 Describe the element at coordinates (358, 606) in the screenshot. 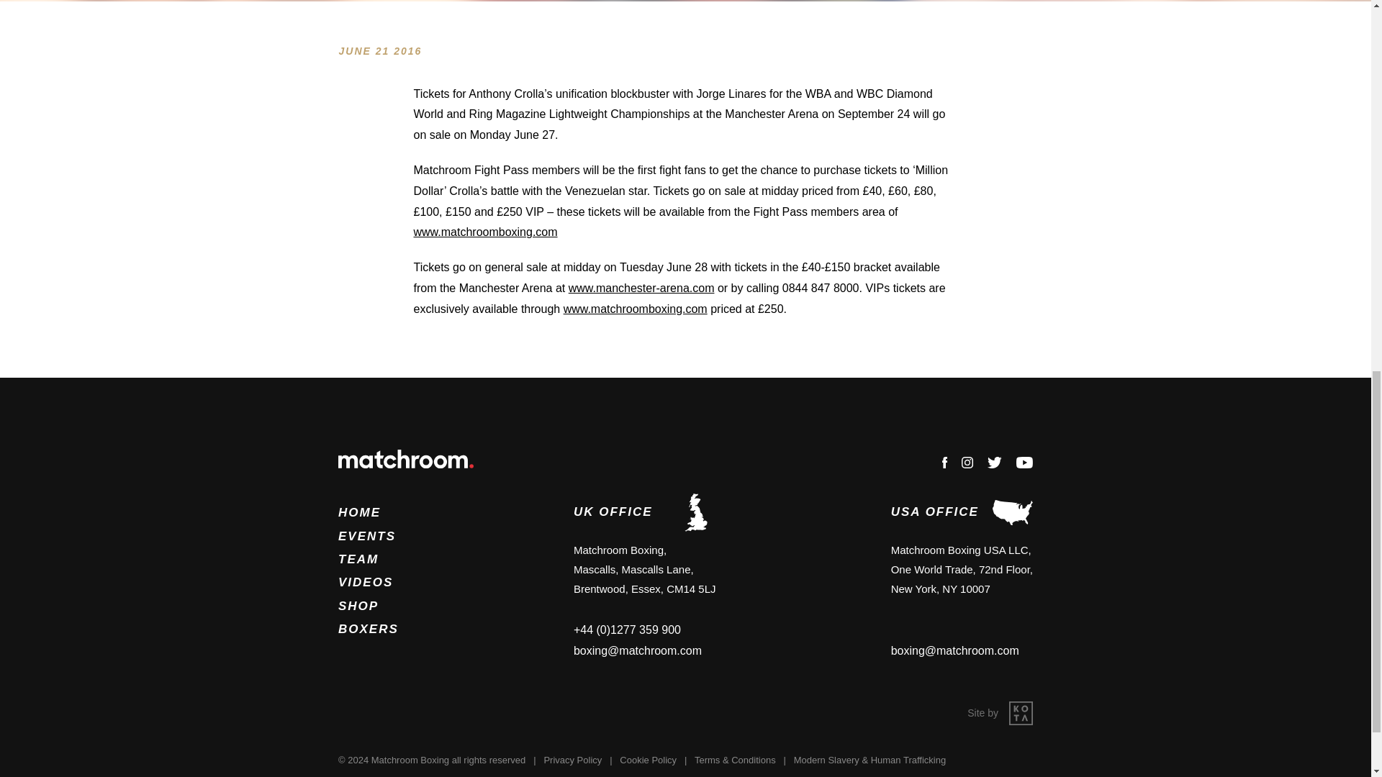

I see `SHOP` at that location.